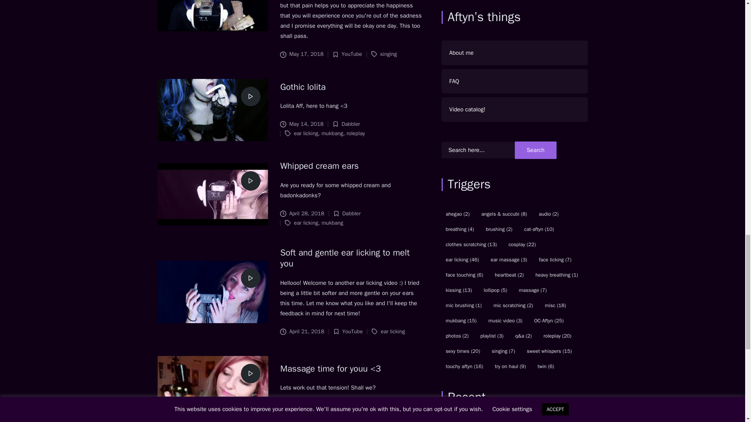  I want to click on ear licking, so click(305, 133).